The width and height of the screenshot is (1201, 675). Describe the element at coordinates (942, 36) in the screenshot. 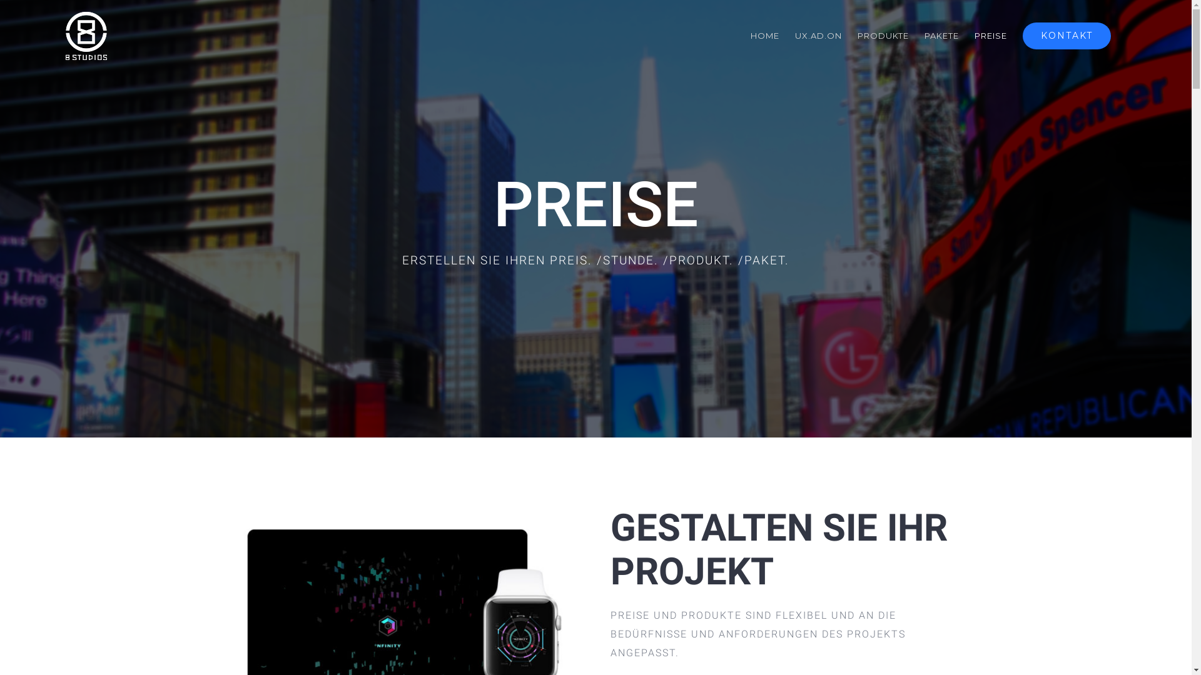

I see `PAKETE` at that location.